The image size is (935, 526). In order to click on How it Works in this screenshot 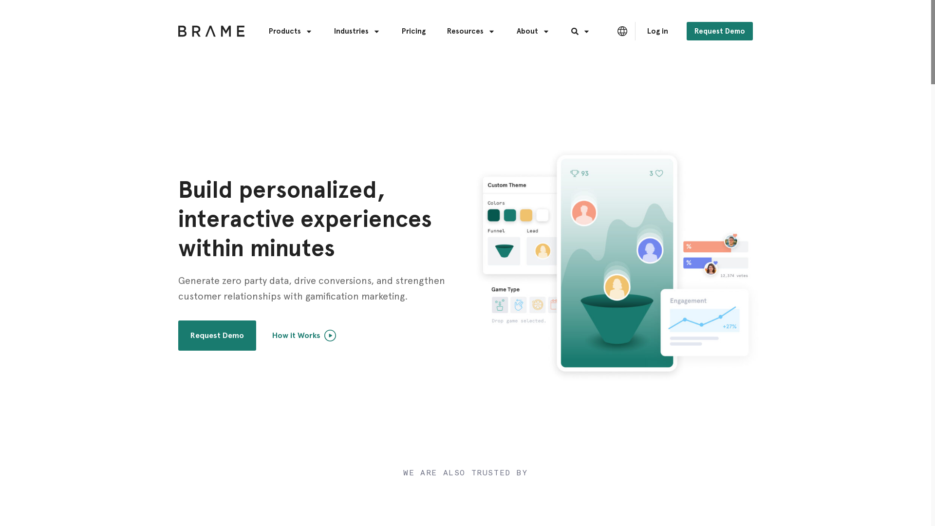, I will do `click(298, 336)`.